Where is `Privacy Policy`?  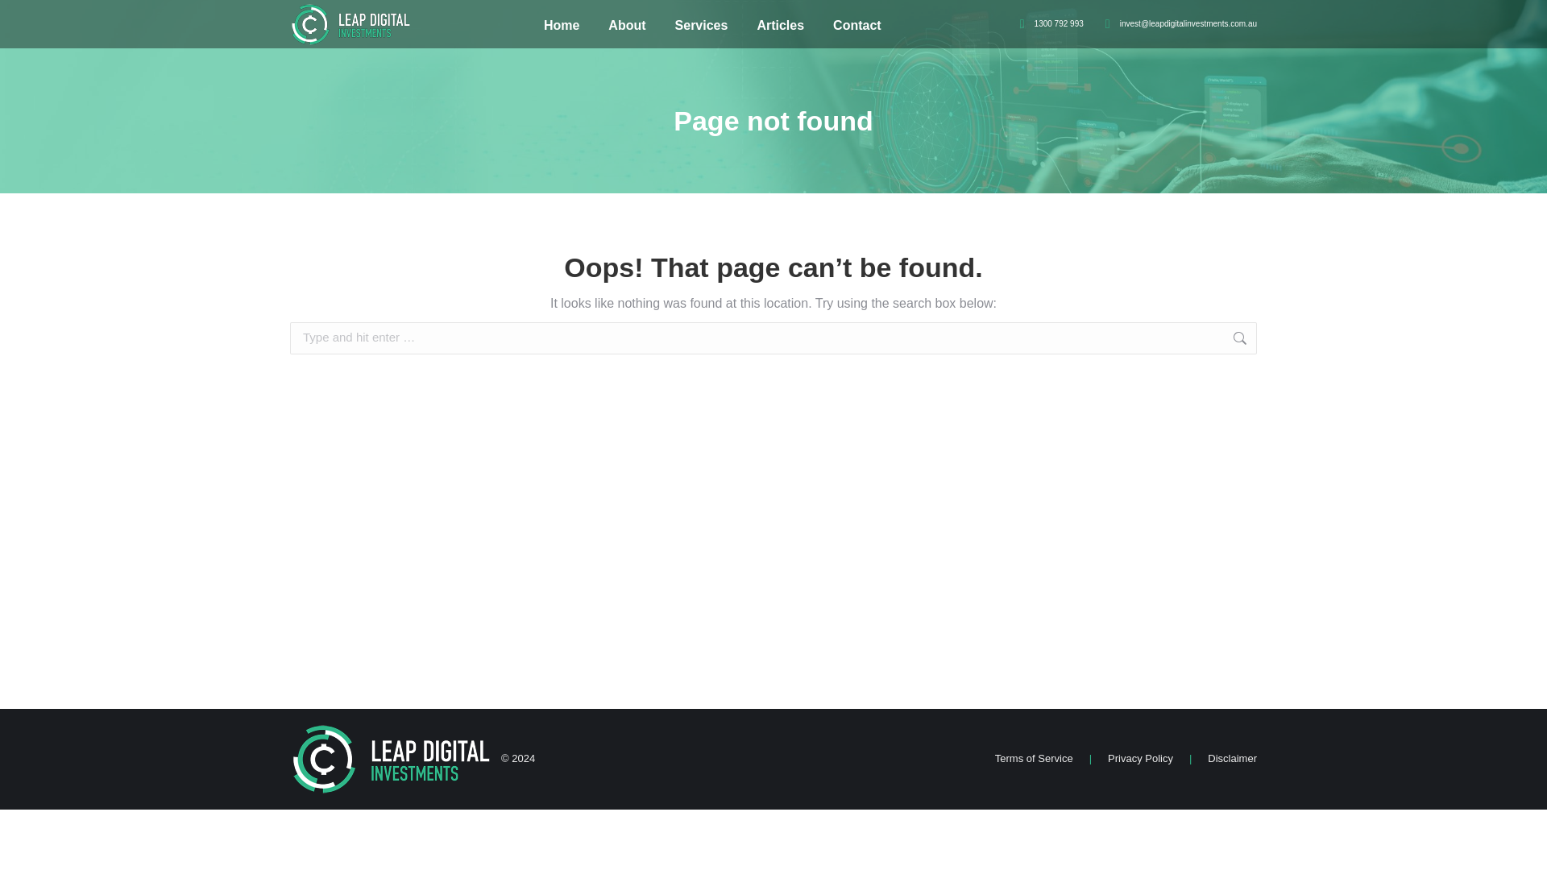
Privacy Policy is located at coordinates (1139, 759).